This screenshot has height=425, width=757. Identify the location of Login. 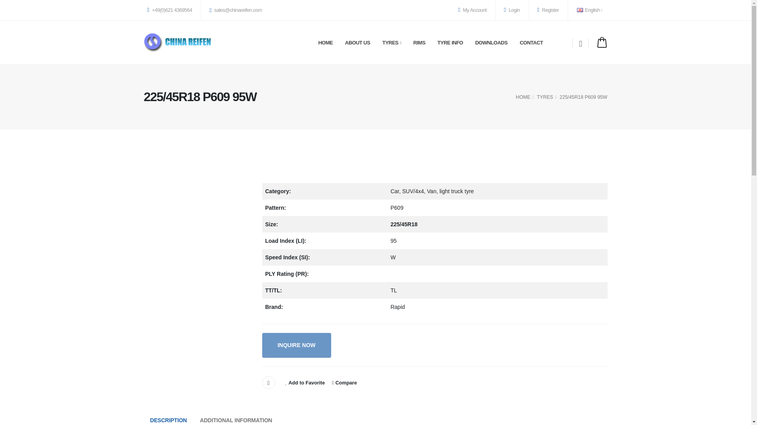
(512, 10).